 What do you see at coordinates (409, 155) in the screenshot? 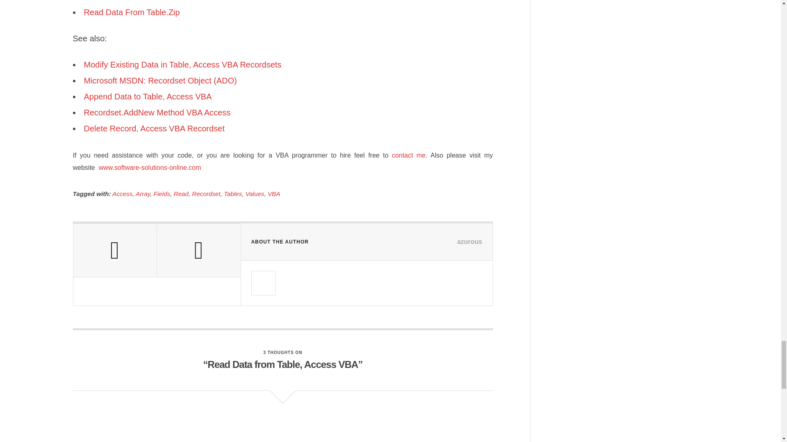
I see `contact me` at bounding box center [409, 155].